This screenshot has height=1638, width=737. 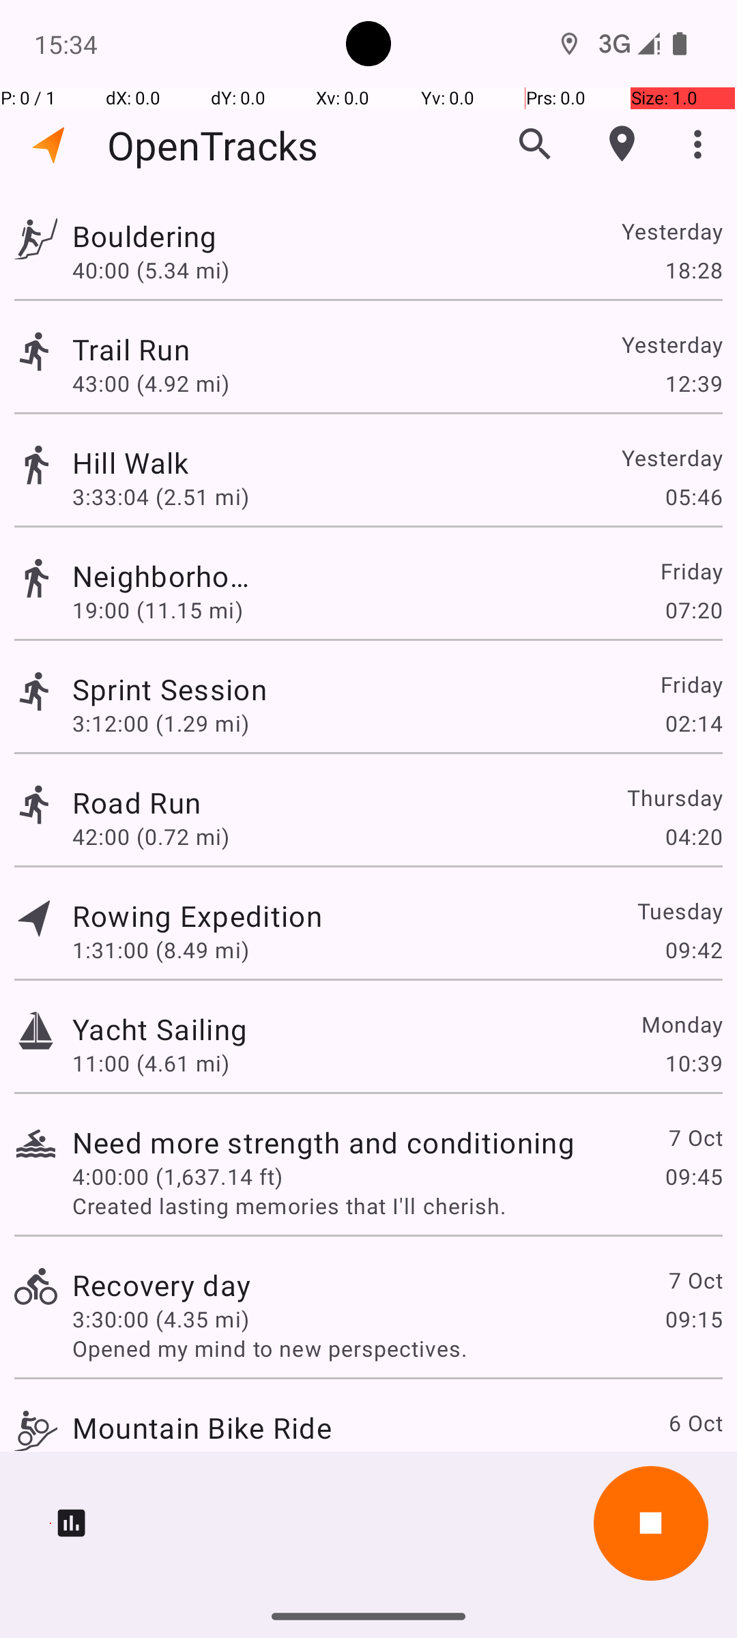 I want to click on 07:20, so click(x=693, y=610).